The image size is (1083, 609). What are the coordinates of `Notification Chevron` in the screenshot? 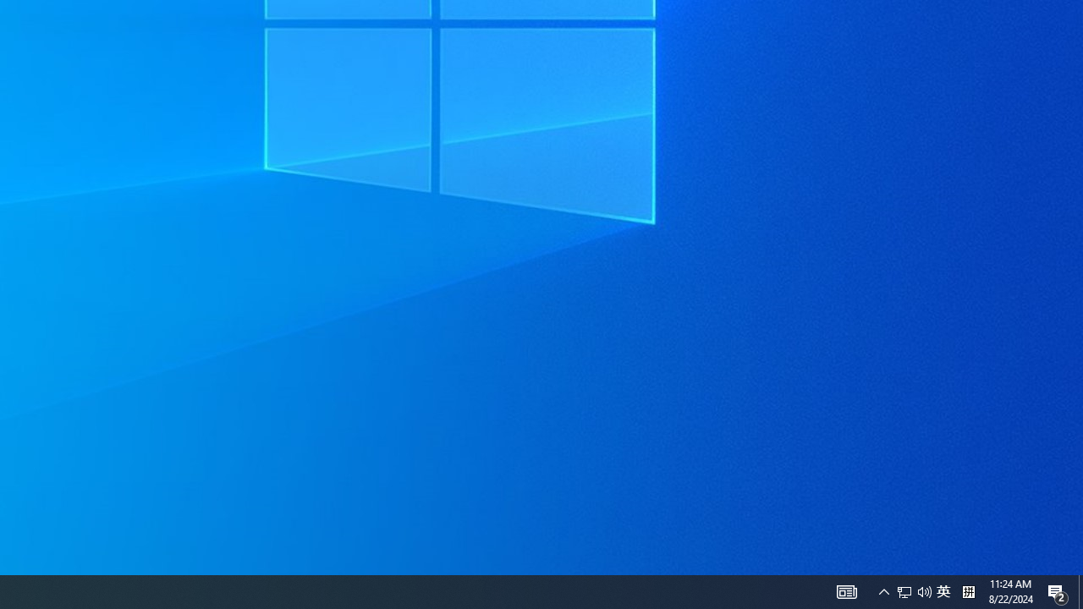 It's located at (924, 592).